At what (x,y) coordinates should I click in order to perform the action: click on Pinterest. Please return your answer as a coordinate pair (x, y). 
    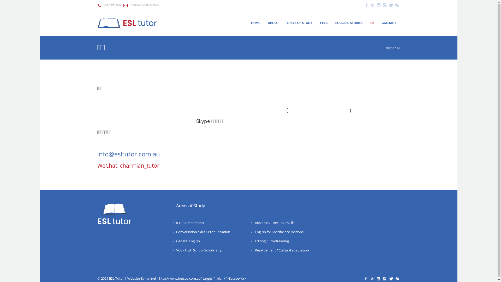
    Looking at the image, I should click on (372, 279).